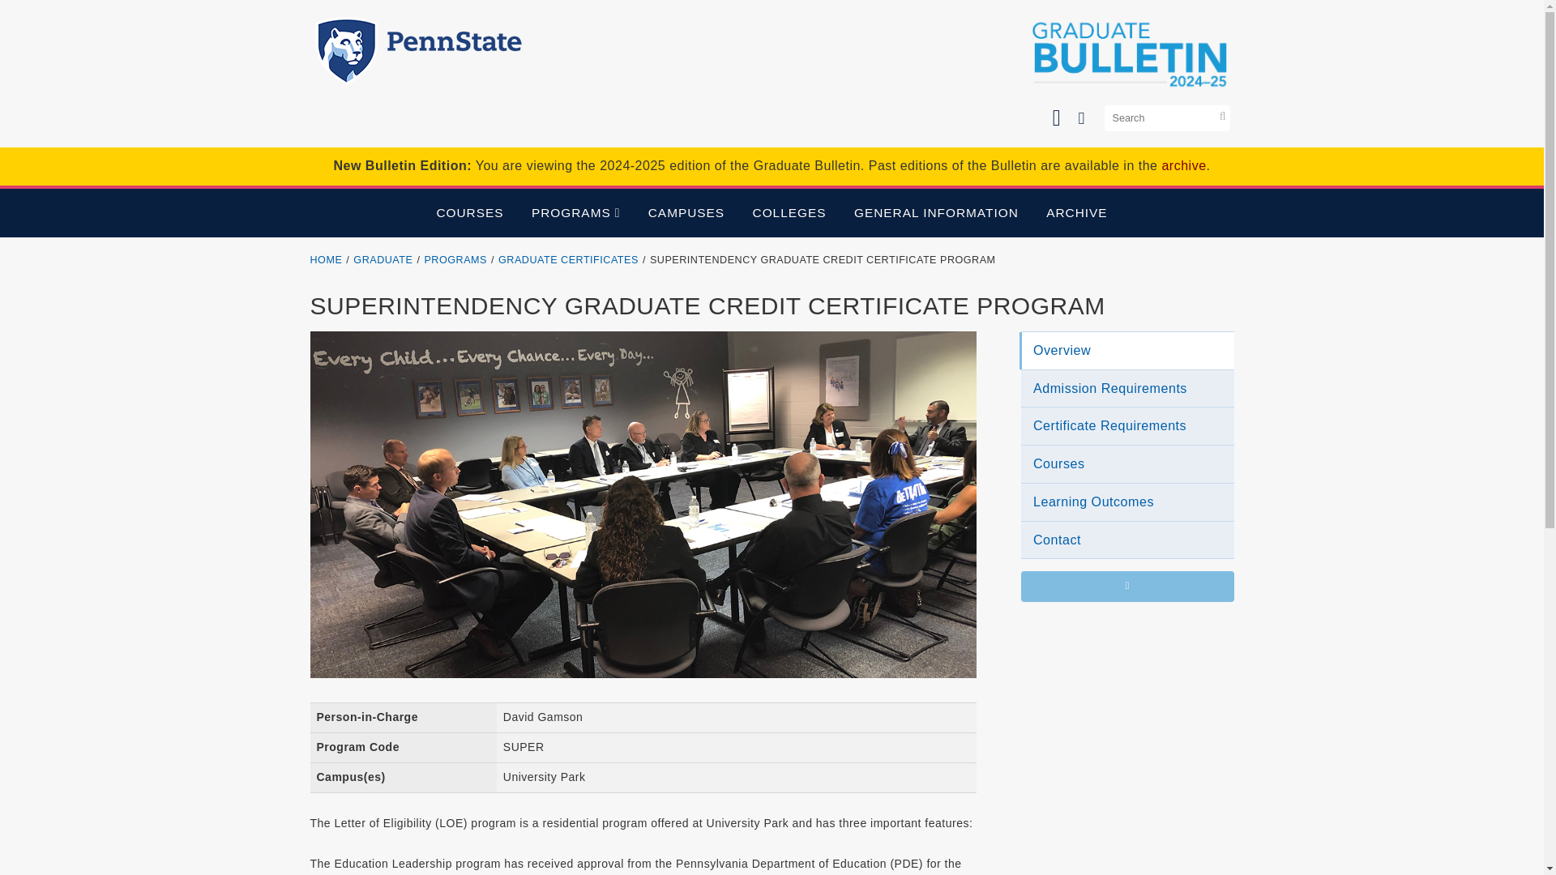 The image size is (1556, 875). What do you see at coordinates (326, 260) in the screenshot?
I see `HOME` at bounding box center [326, 260].